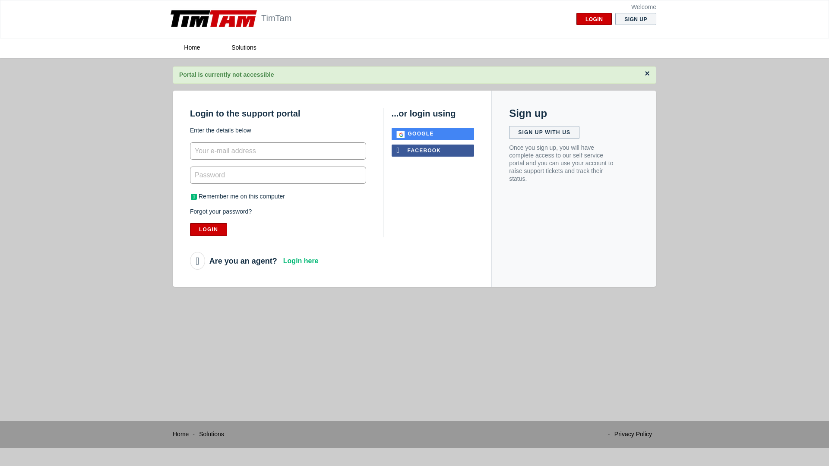  What do you see at coordinates (208, 230) in the screenshot?
I see `LOGIN` at bounding box center [208, 230].